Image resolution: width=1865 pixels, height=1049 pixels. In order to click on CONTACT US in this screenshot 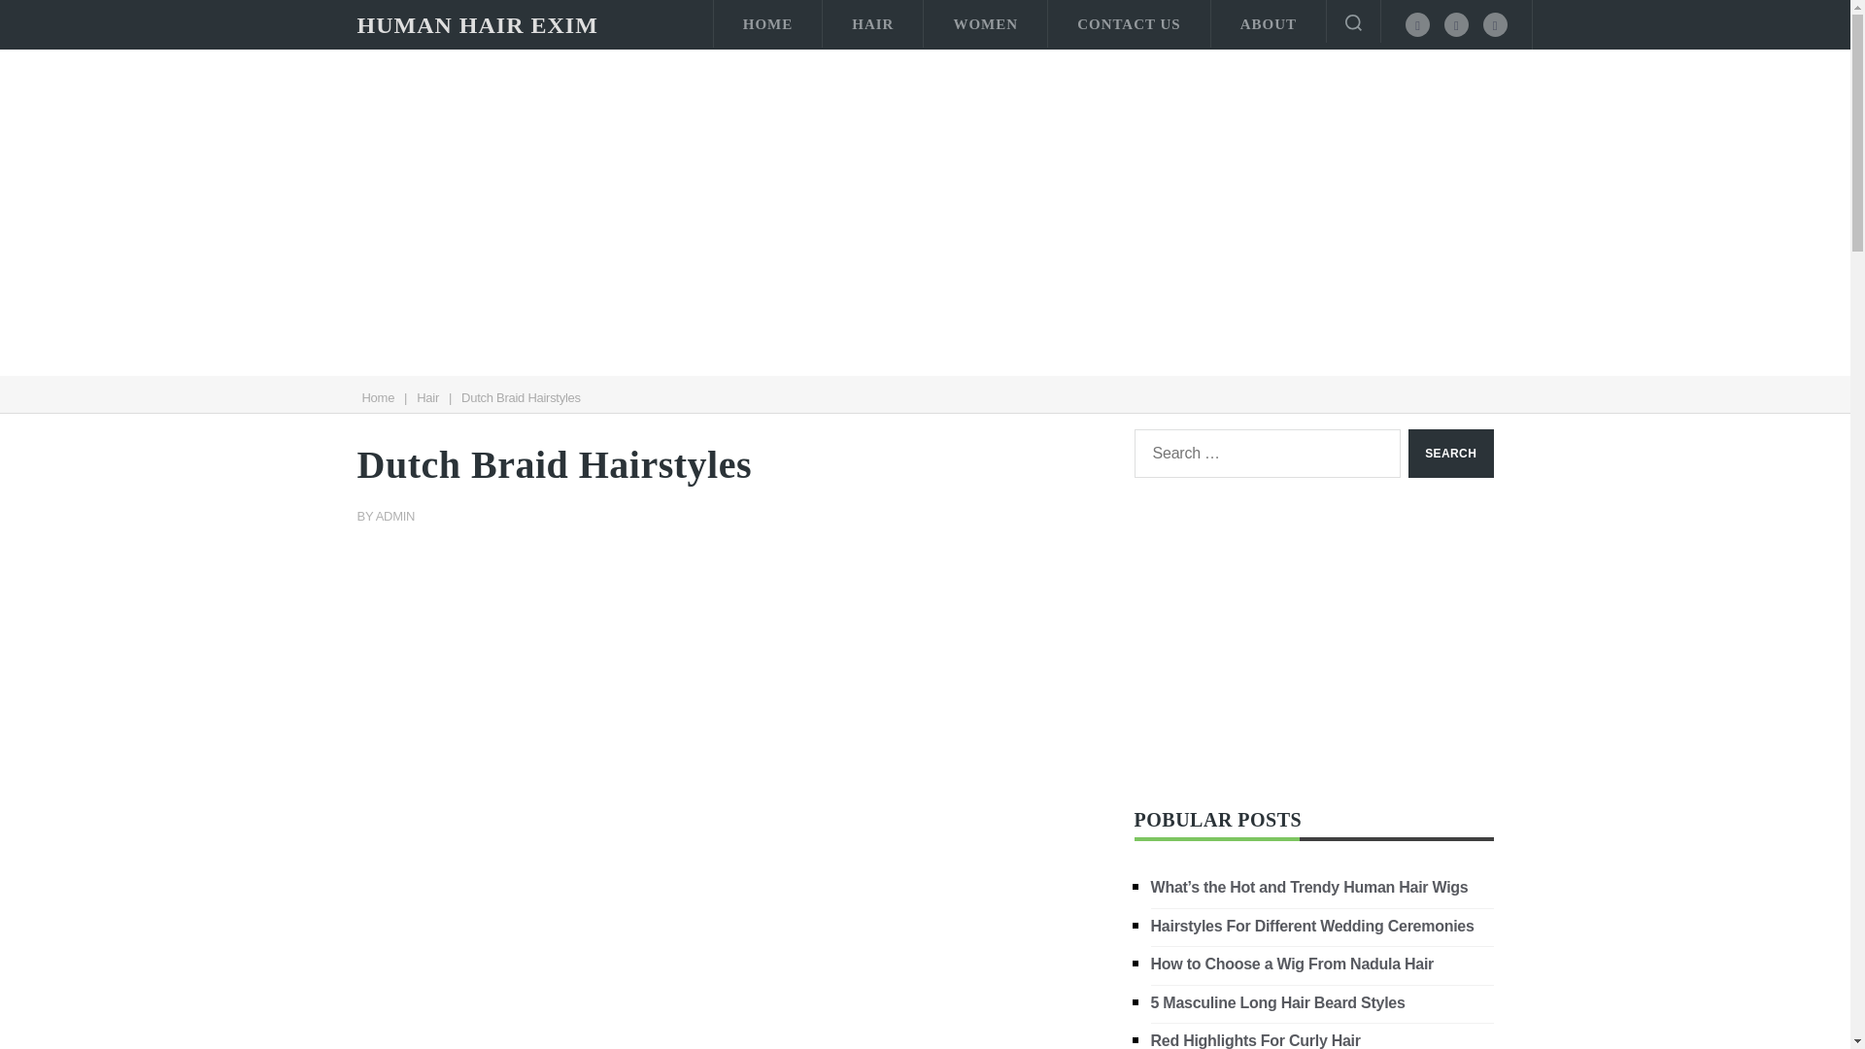, I will do `click(1129, 23)`.